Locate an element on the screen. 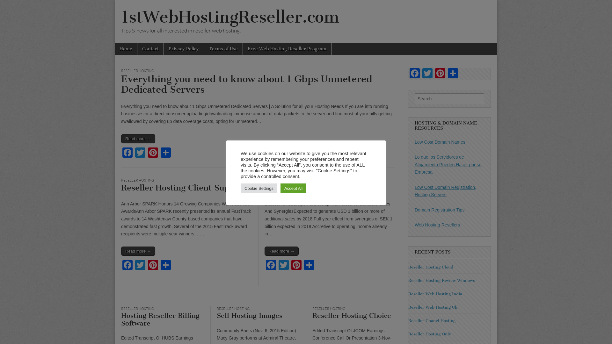  Sell Hosting Images is located at coordinates (250, 315).